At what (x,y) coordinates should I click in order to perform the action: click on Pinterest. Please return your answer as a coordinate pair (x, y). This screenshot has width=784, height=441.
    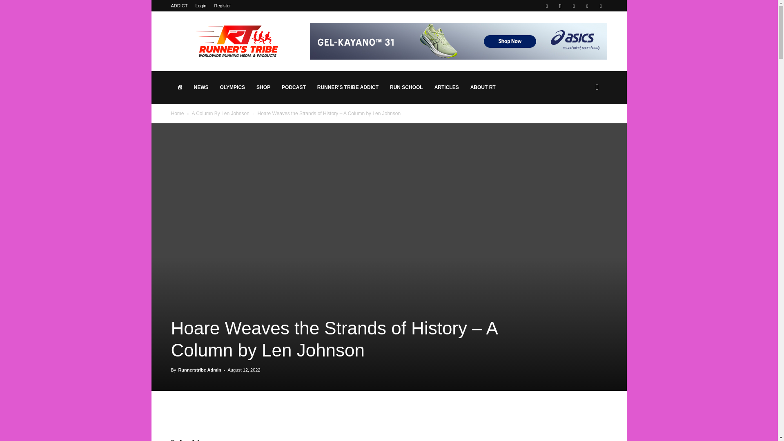
    Looking at the image, I should click on (574, 6).